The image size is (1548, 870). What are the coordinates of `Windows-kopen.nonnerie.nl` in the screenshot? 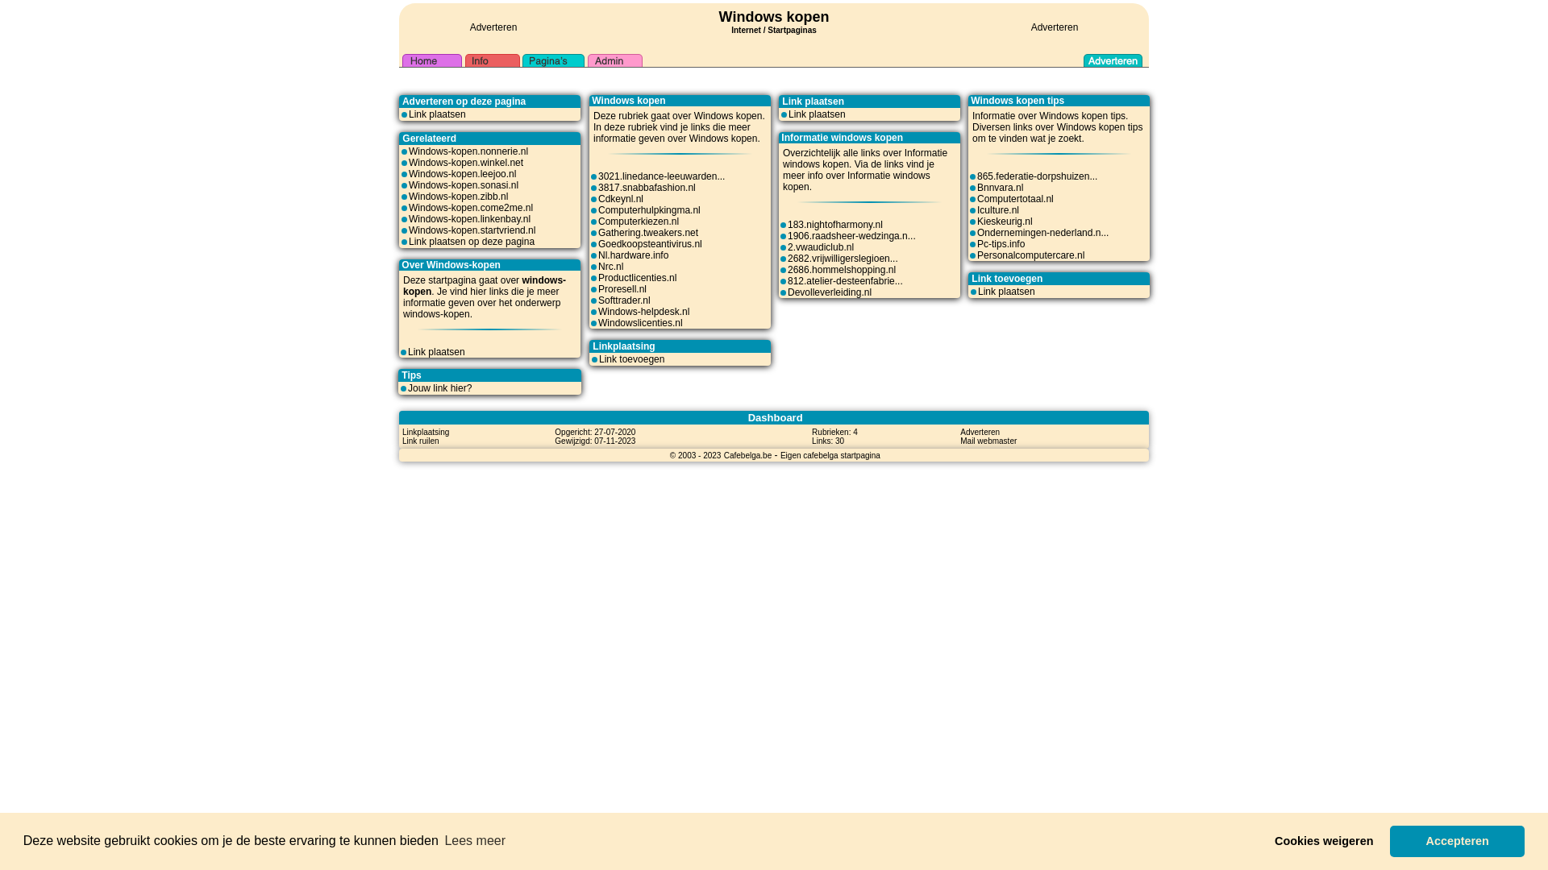 It's located at (468, 151).